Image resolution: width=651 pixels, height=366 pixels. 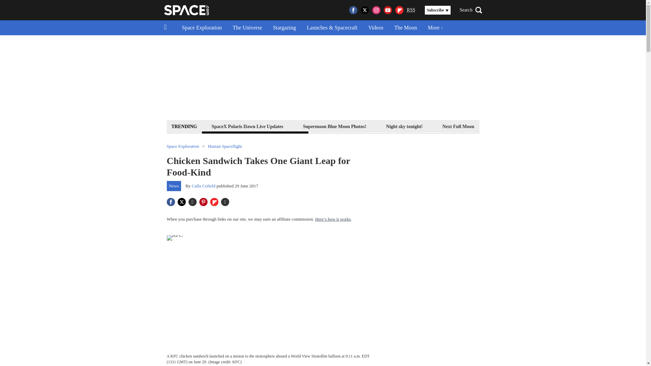 What do you see at coordinates (202, 28) in the screenshot?
I see `Space Exploration` at bounding box center [202, 28].